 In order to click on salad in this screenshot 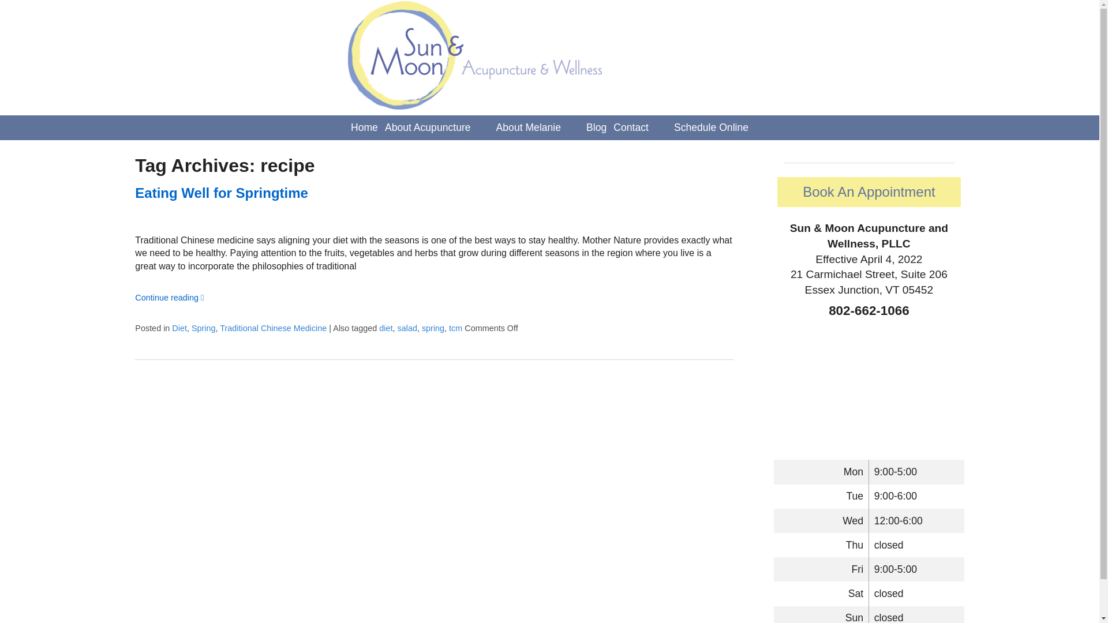, I will do `click(406, 328)`.